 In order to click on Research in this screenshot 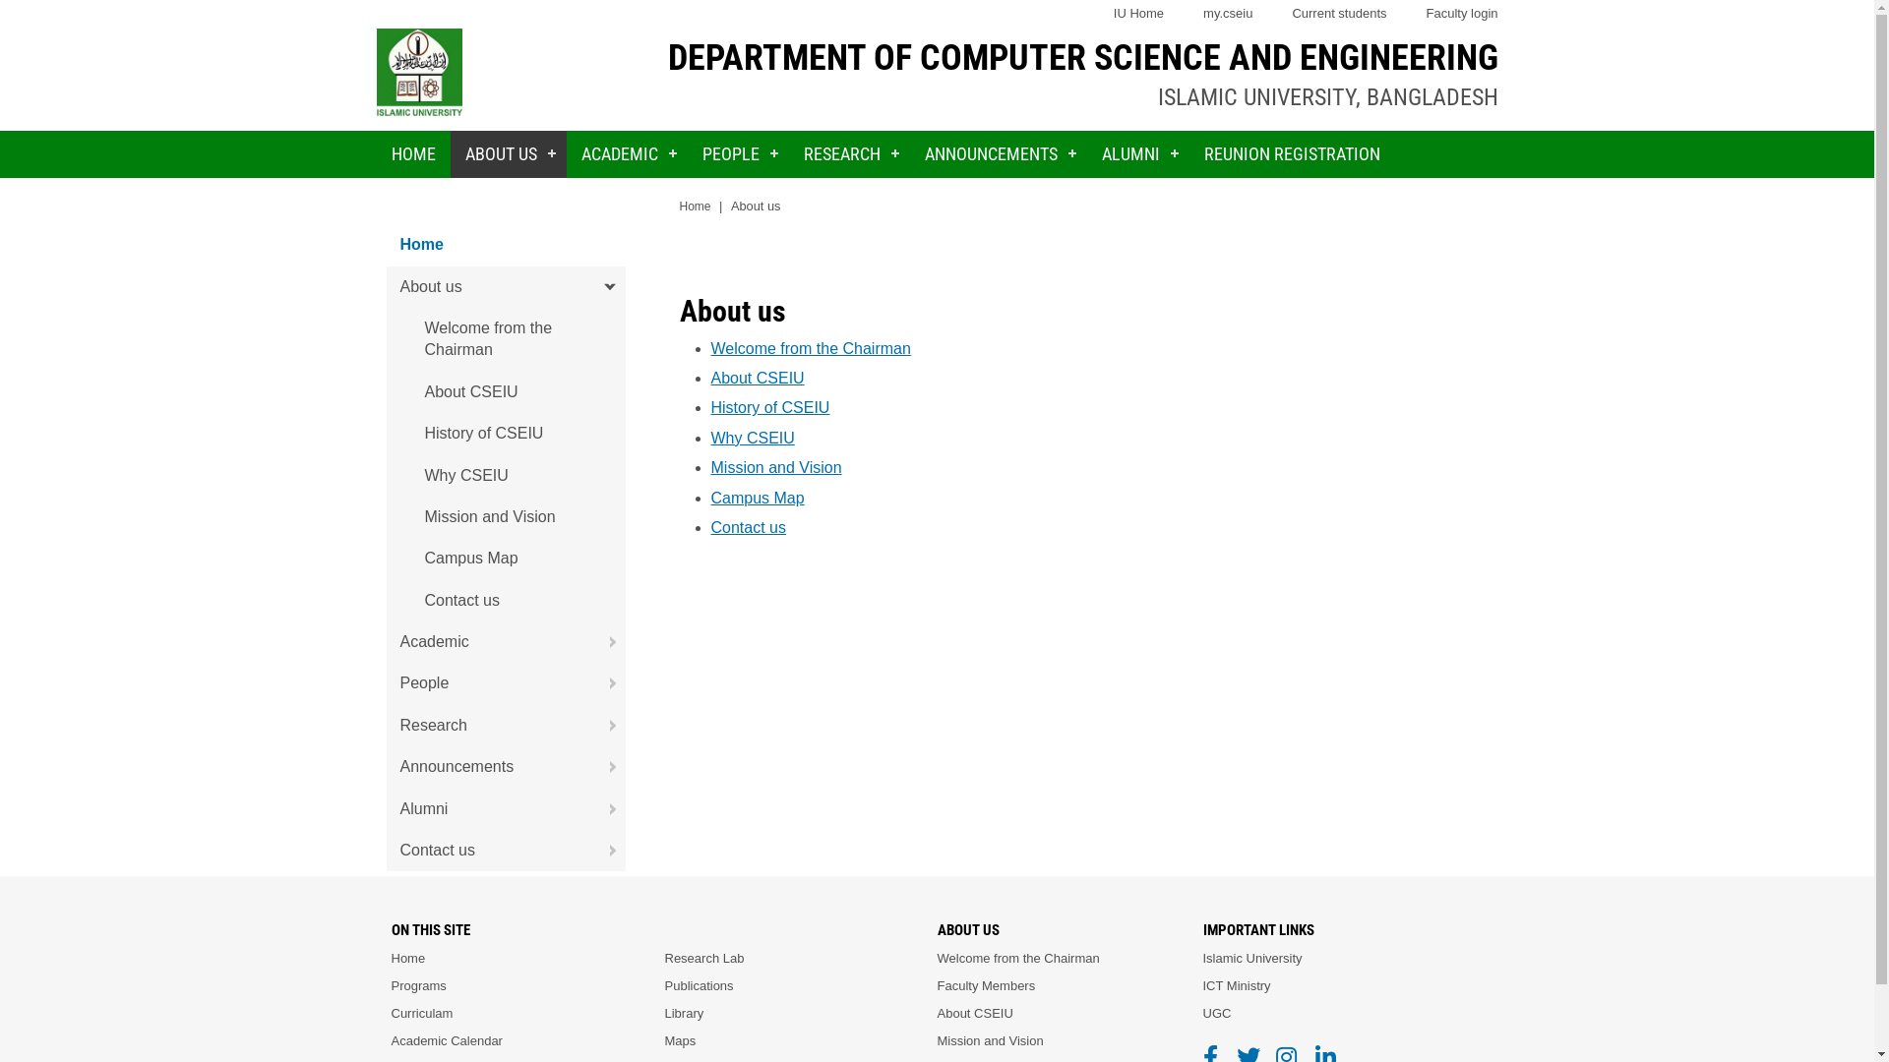, I will do `click(506, 726)`.